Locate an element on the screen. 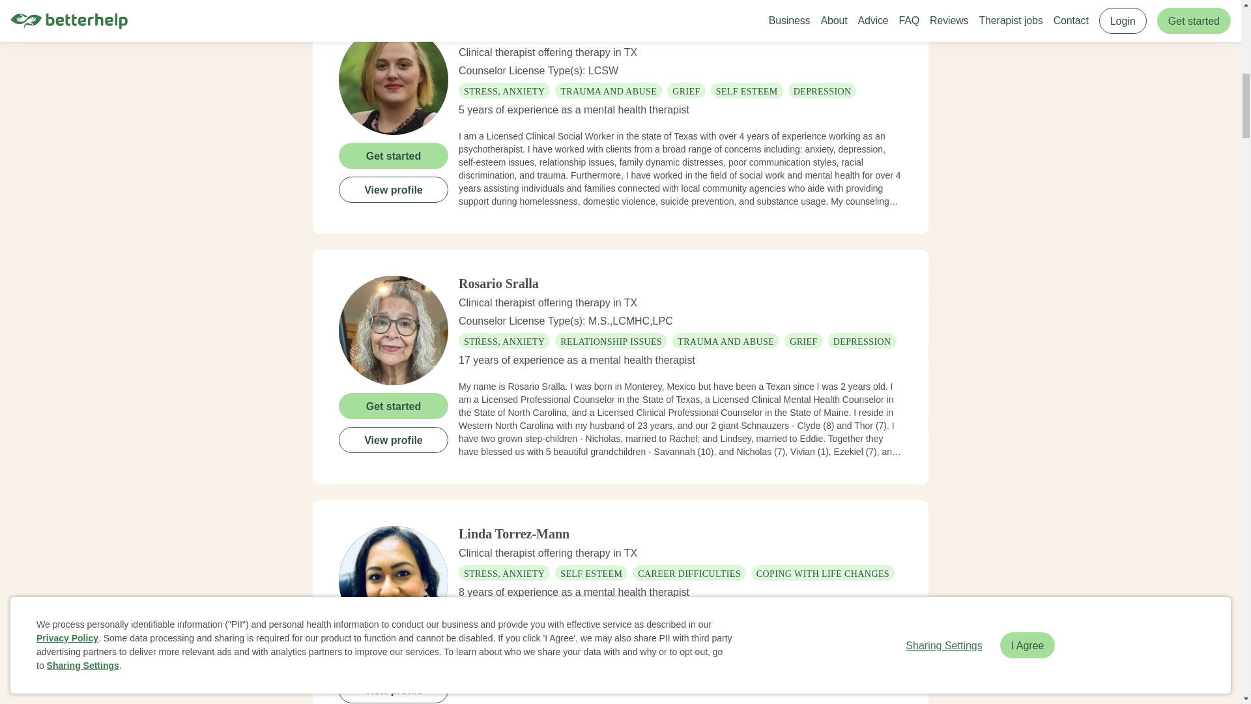  Get started is located at coordinates (394, 405).